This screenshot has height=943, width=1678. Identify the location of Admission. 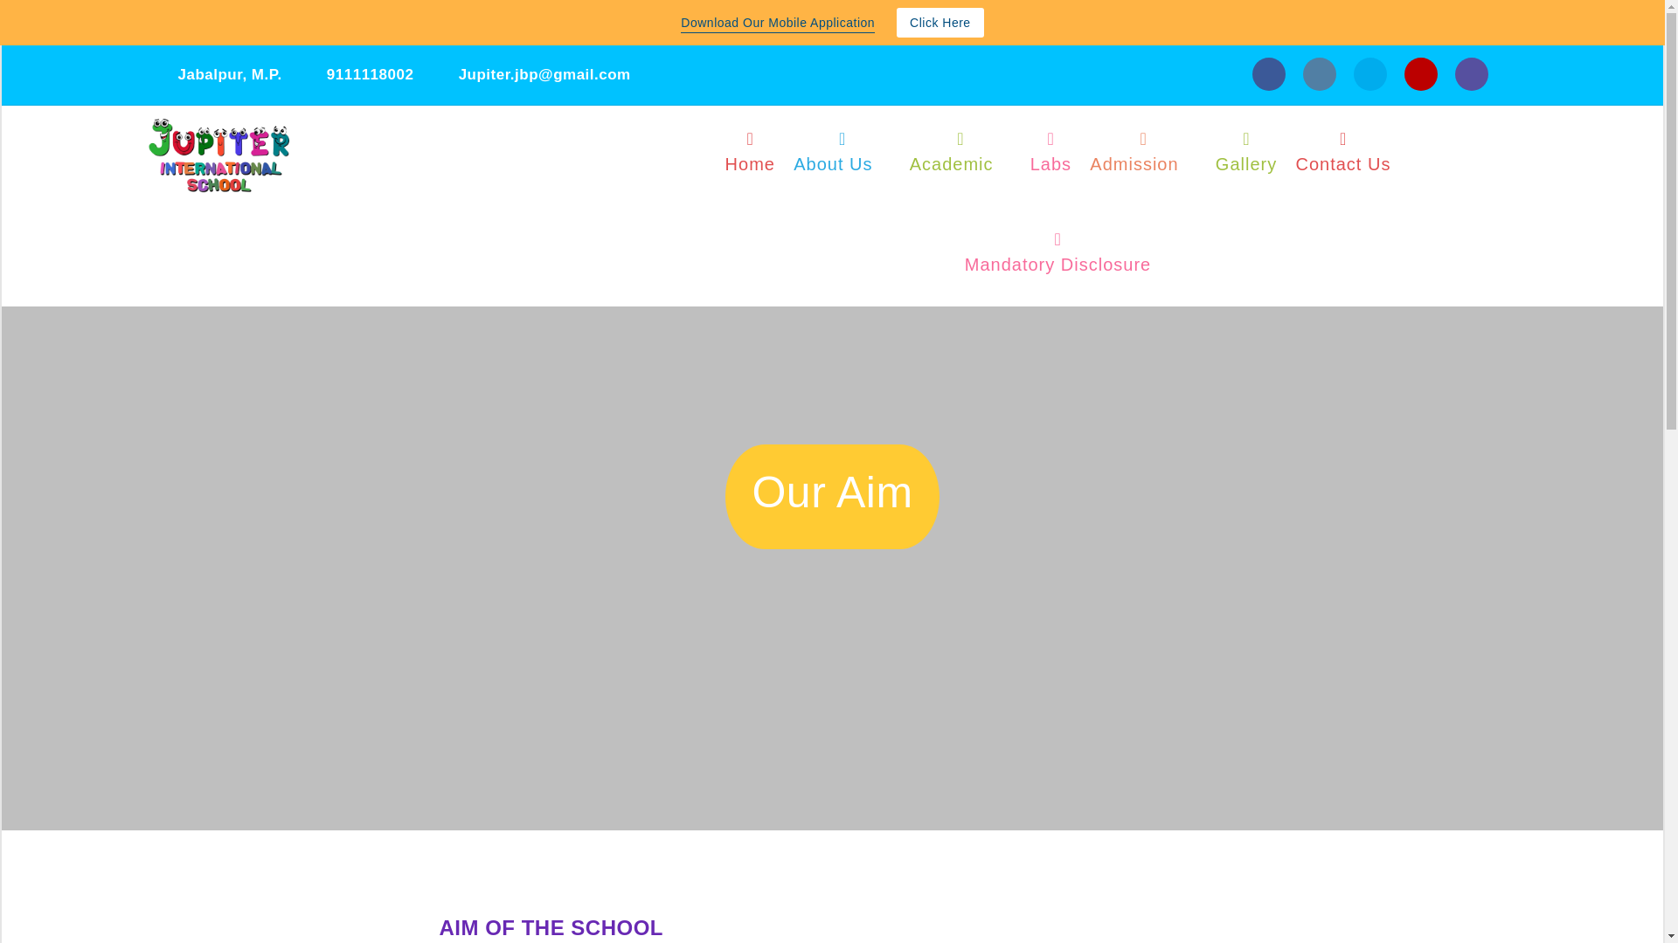
(1143, 155).